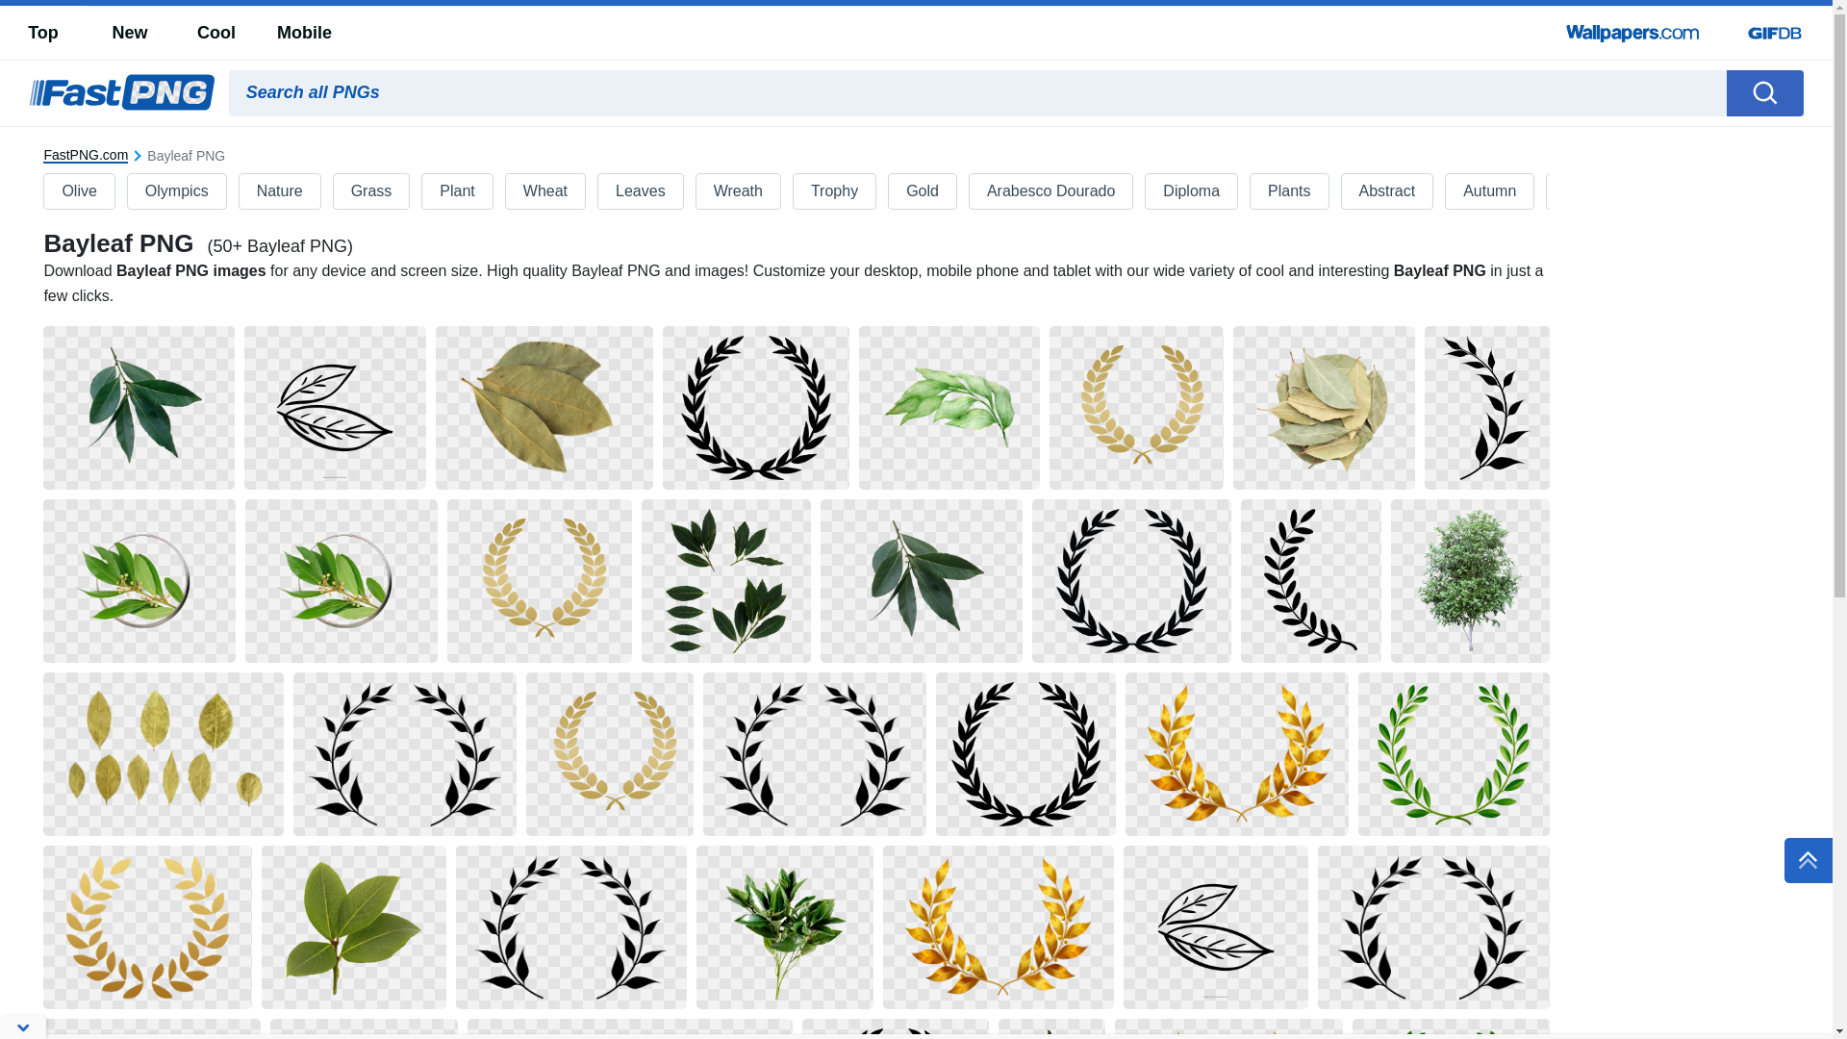 This screenshot has width=1847, height=1039. What do you see at coordinates (835, 191) in the screenshot?
I see `Trophy` at bounding box center [835, 191].